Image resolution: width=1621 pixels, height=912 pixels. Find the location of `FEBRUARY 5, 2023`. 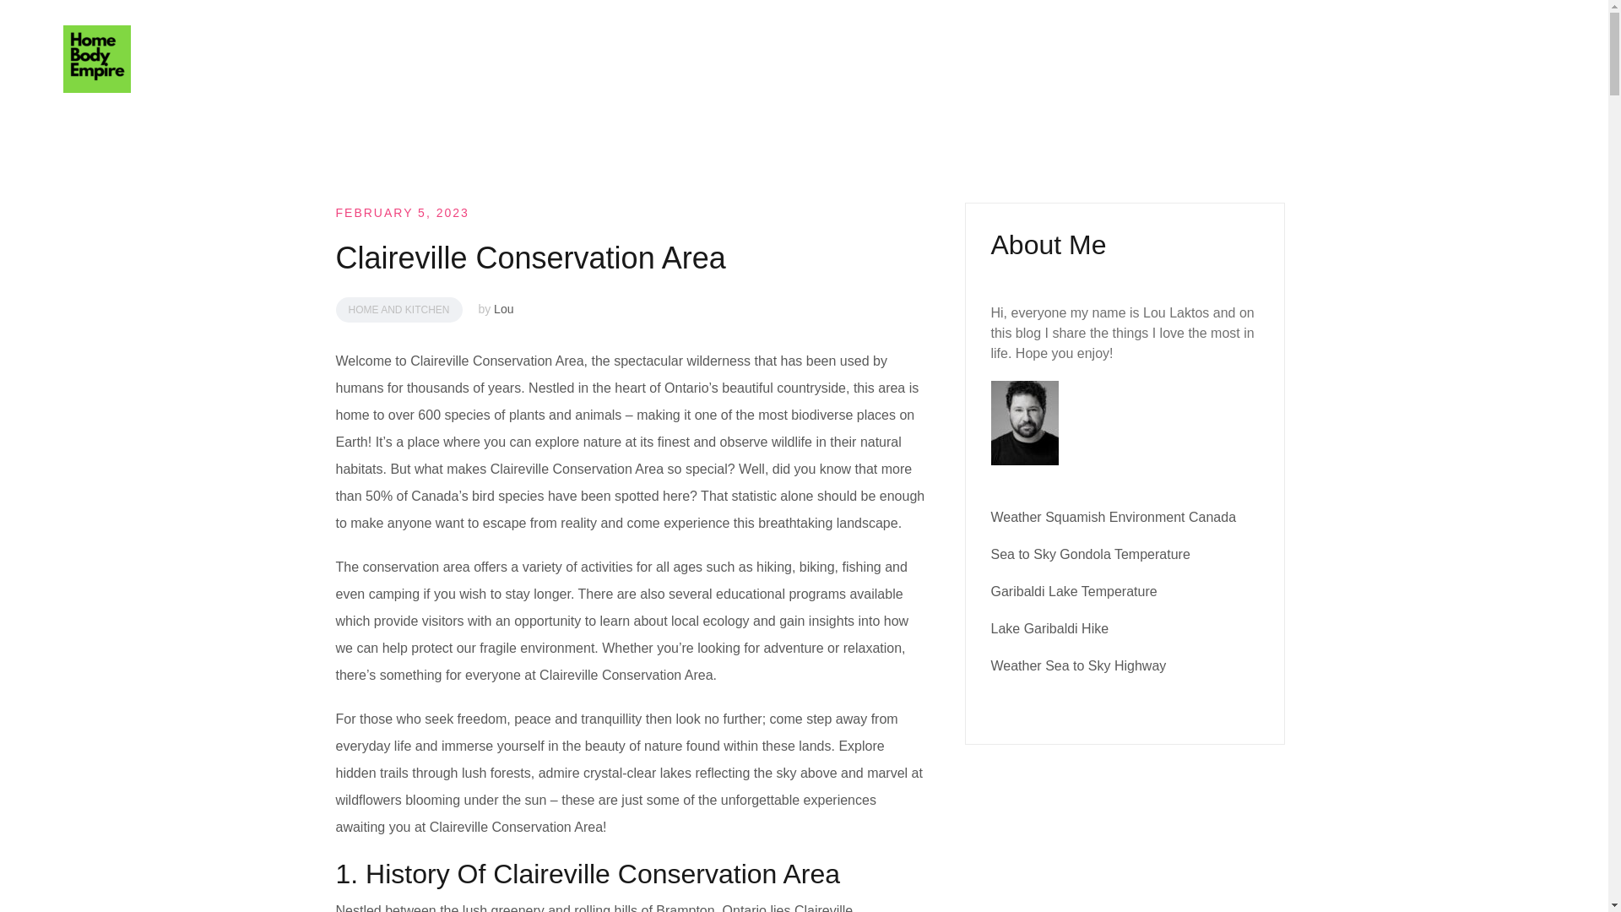

FEBRUARY 5, 2023 is located at coordinates (402, 213).